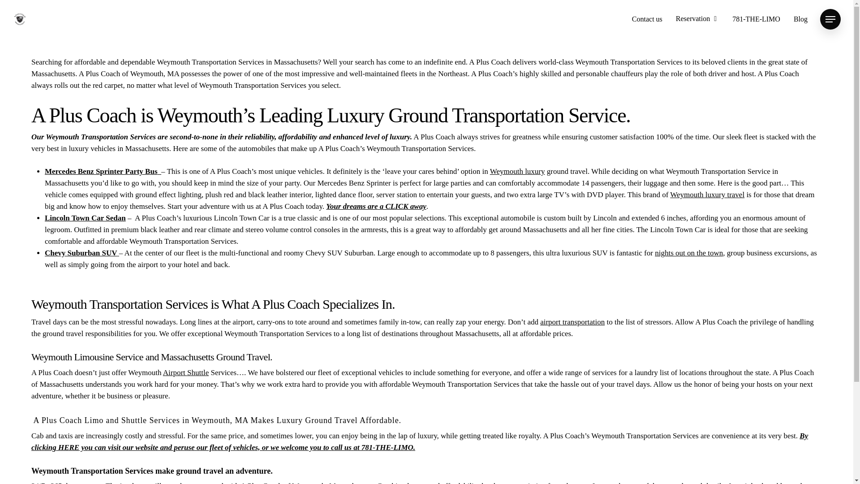 This screenshot has width=860, height=484. Describe the element at coordinates (375, 206) in the screenshot. I see `Your dreams are a CLICK away` at that location.